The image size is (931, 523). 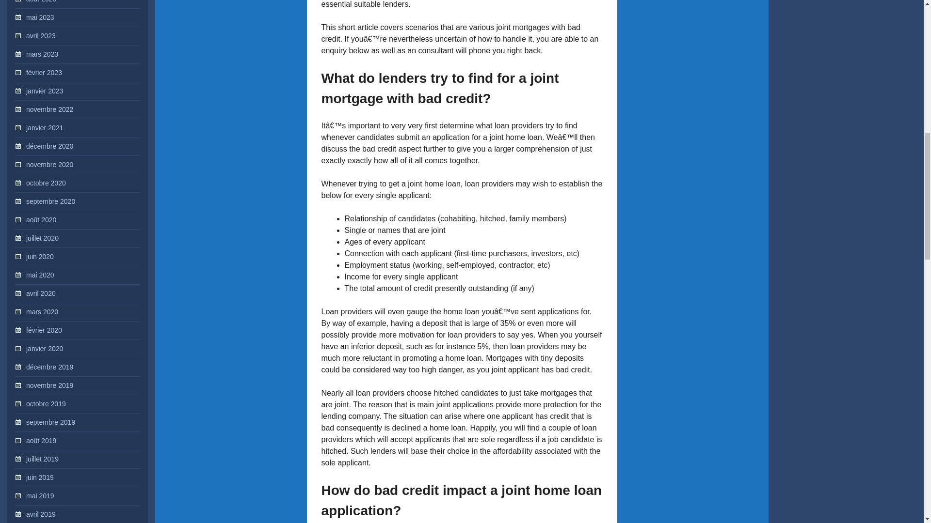 What do you see at coordinates (49, 164) in the screenshot?
I see `novembre 2020` at bounding box center [49, 164].